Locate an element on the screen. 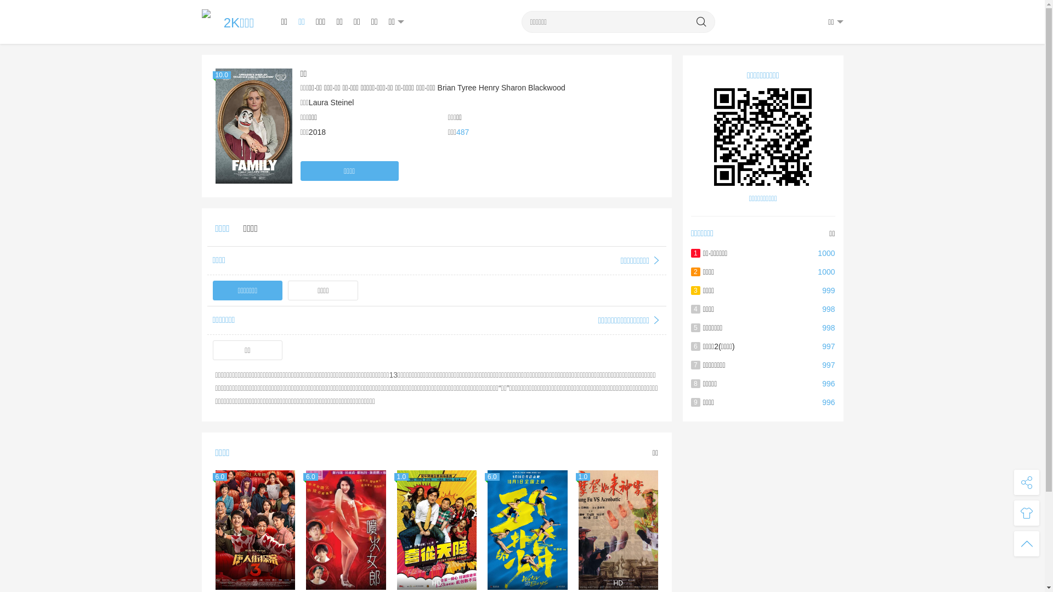 This screenshot has width=1053, height=592. 2018 is located at coordinates (317, 132).